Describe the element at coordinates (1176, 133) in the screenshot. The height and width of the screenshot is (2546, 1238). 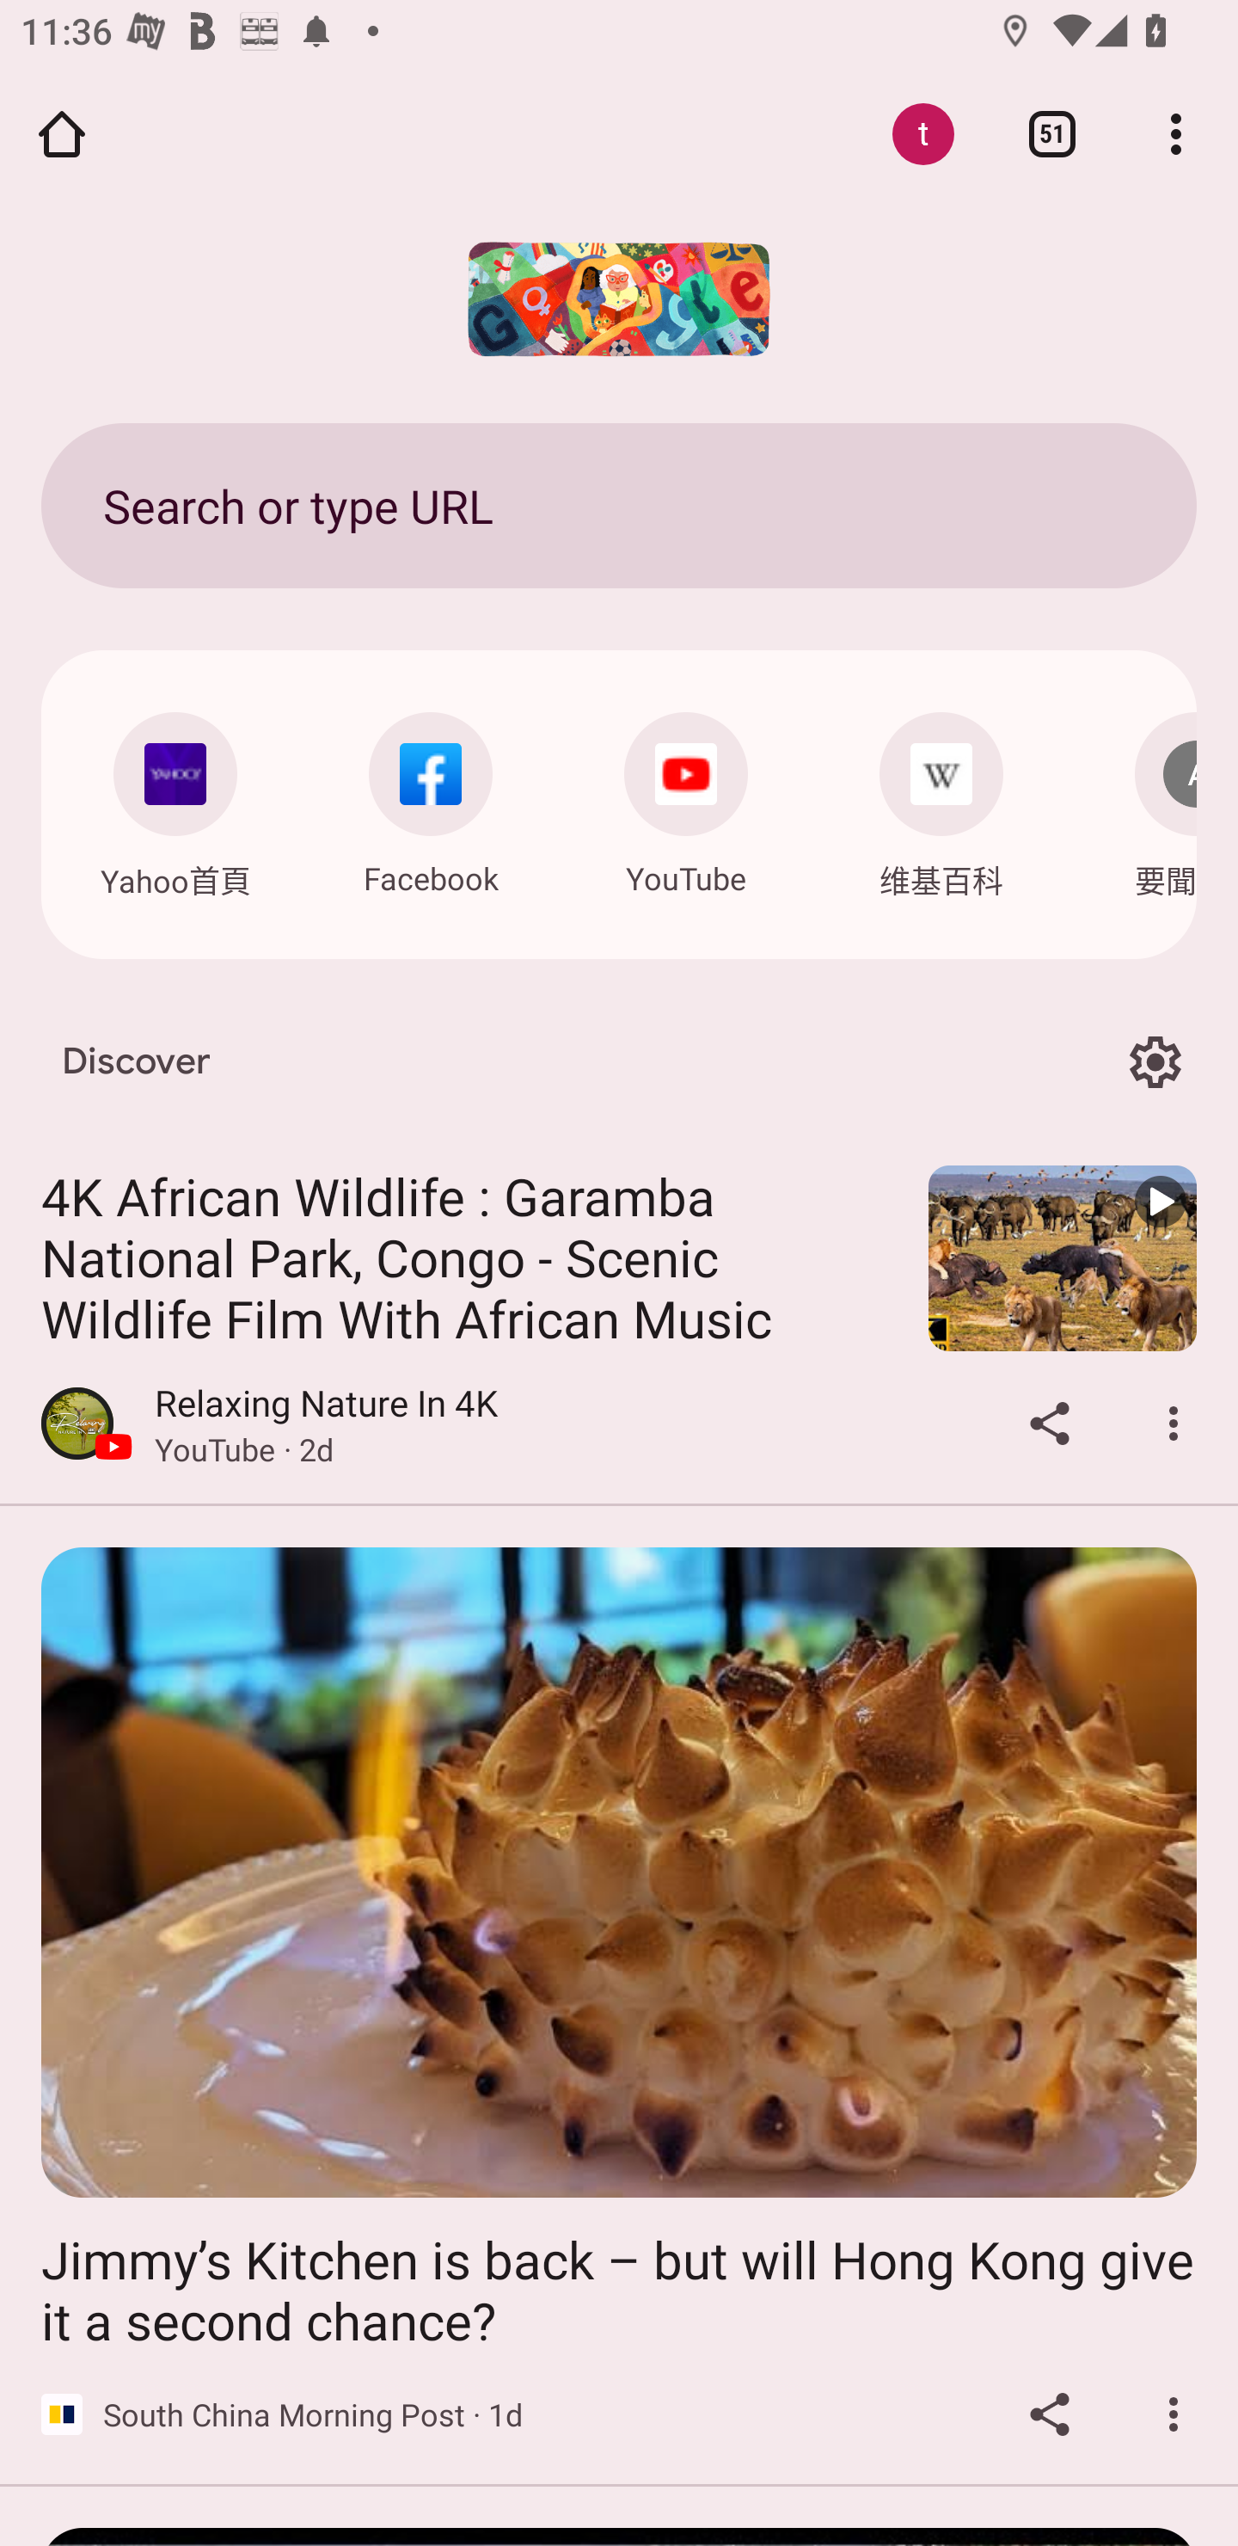
I see `Customize and control Google Chrome` at that location.